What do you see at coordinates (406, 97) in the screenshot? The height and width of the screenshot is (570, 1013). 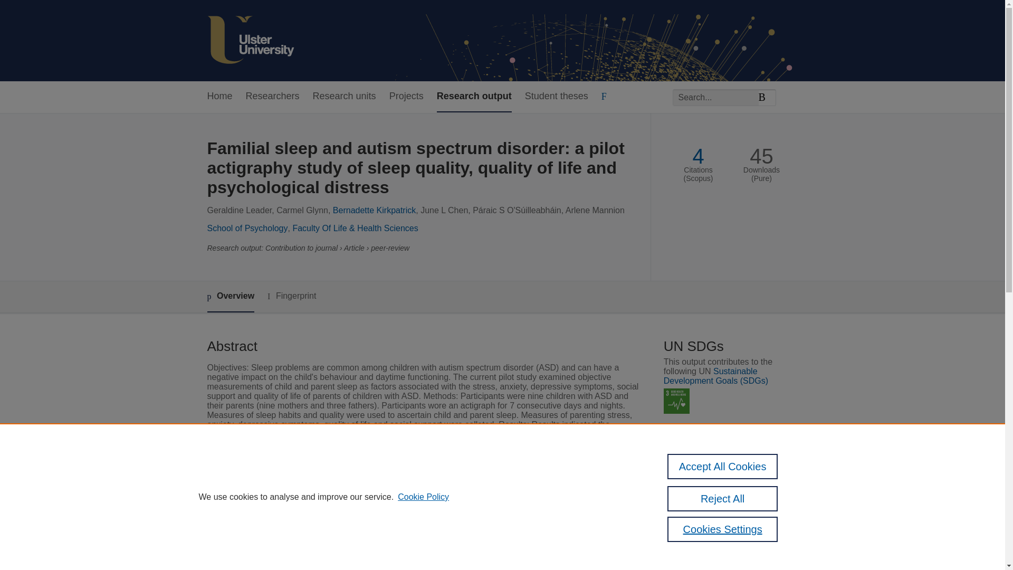 I see `Projects` at bounding box center [406, 97].